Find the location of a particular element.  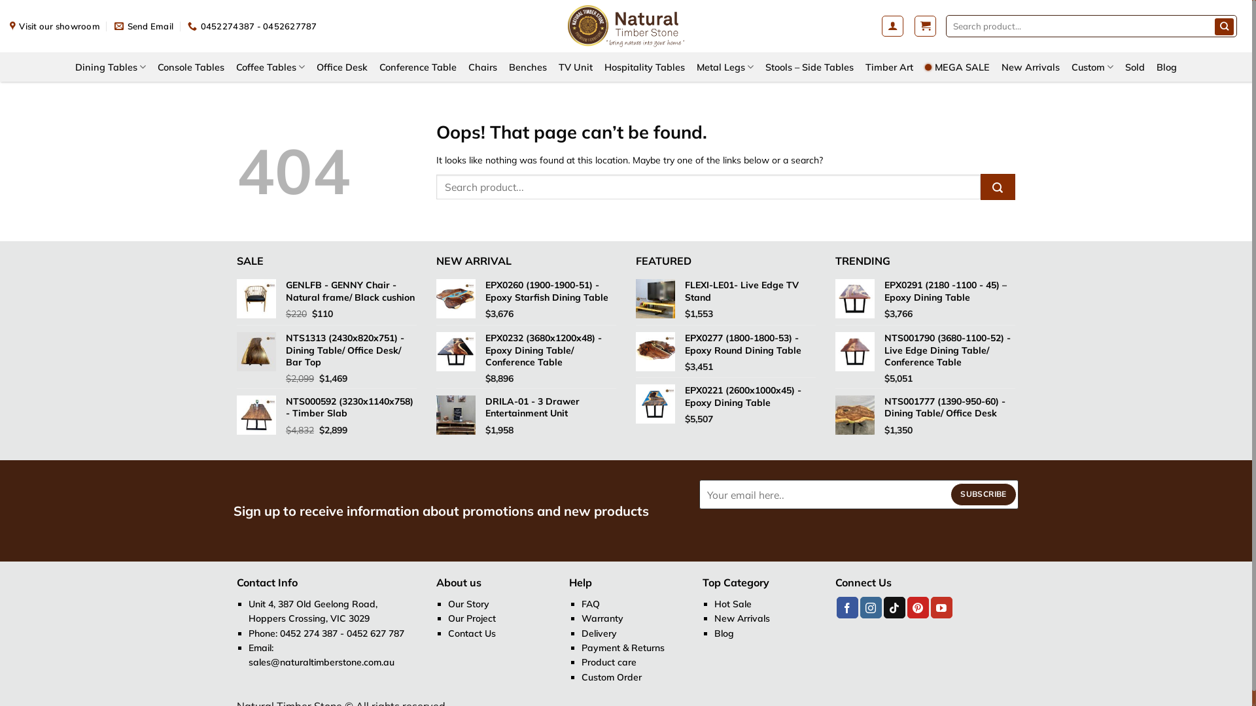

Visit our showroom is located at coordinates (55, 26).